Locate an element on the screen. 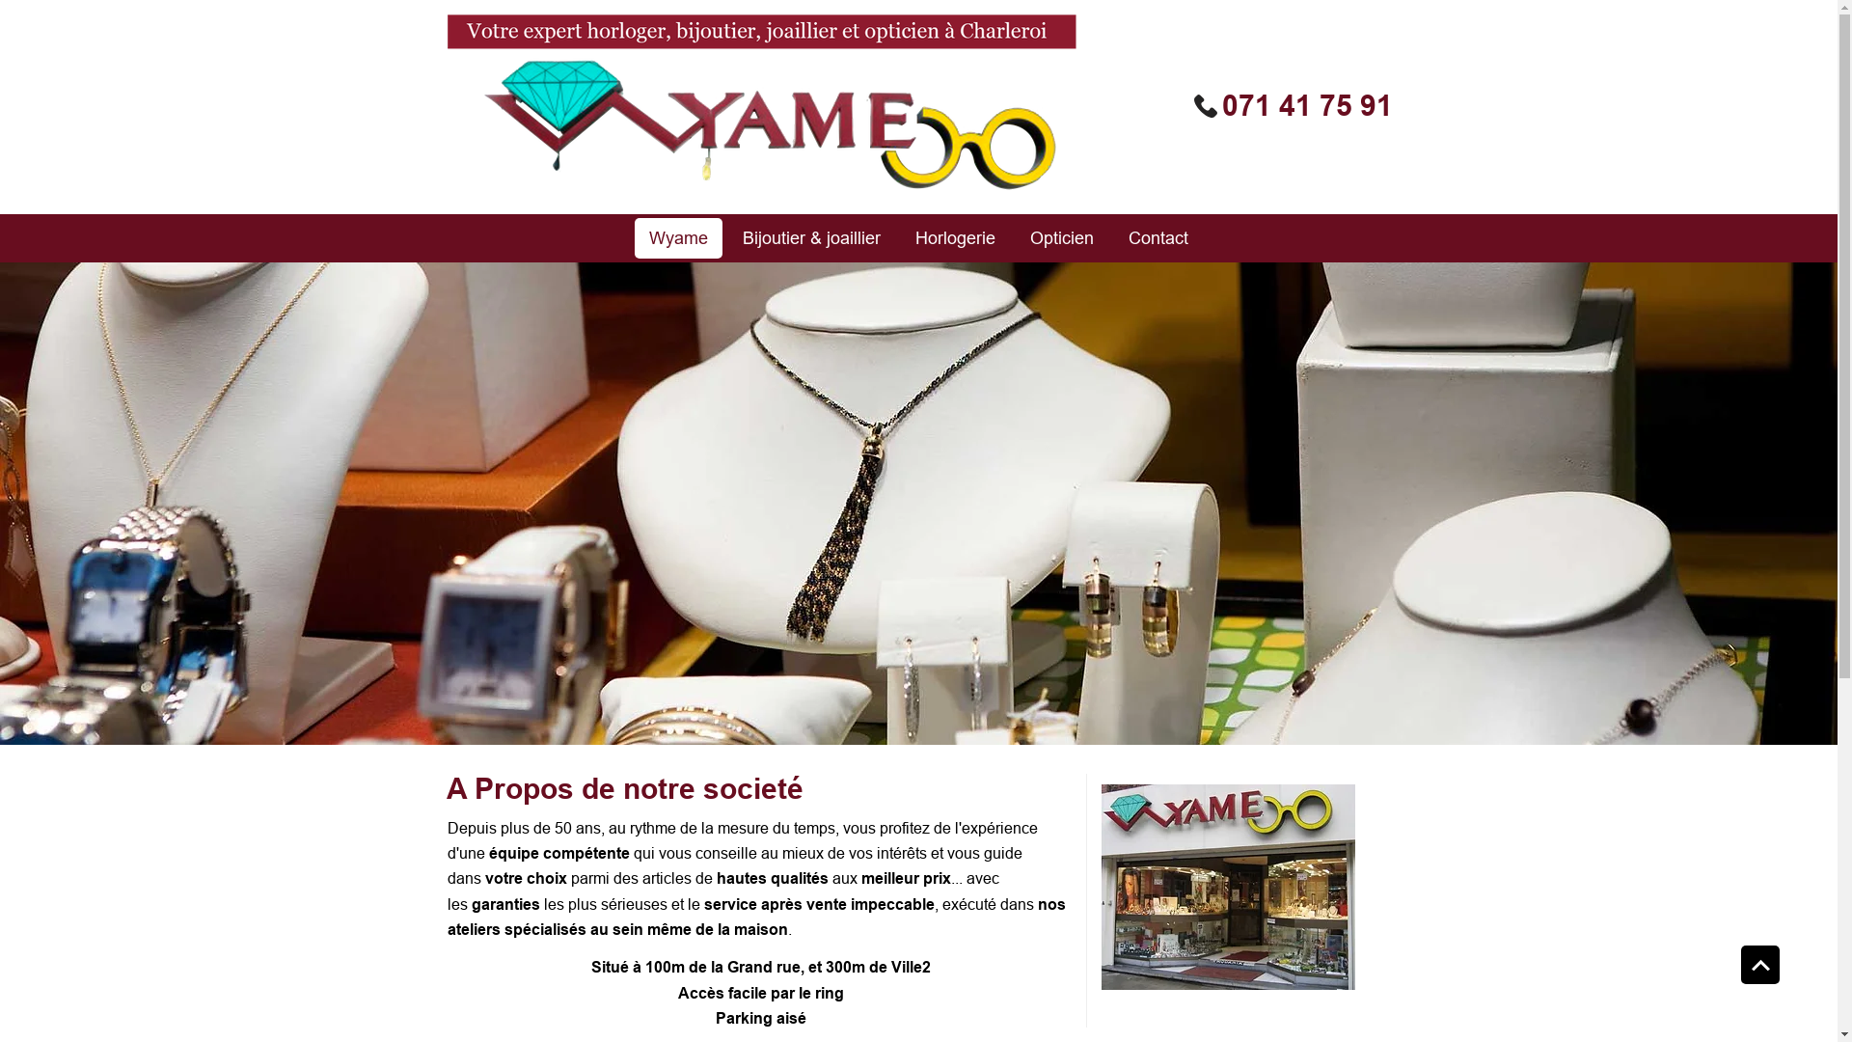 This screenshot has height=1042, width=1852. Horlogerie is located at coordinates (955, 238).